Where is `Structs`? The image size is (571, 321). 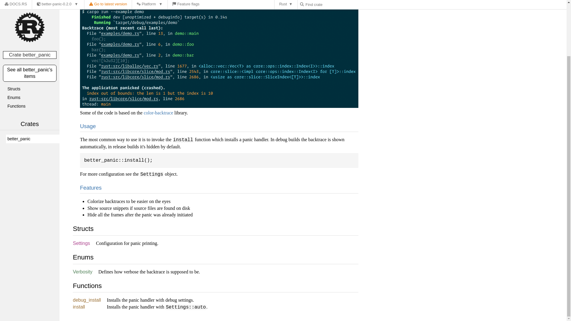 Structs is located at coordinates (32, 26).